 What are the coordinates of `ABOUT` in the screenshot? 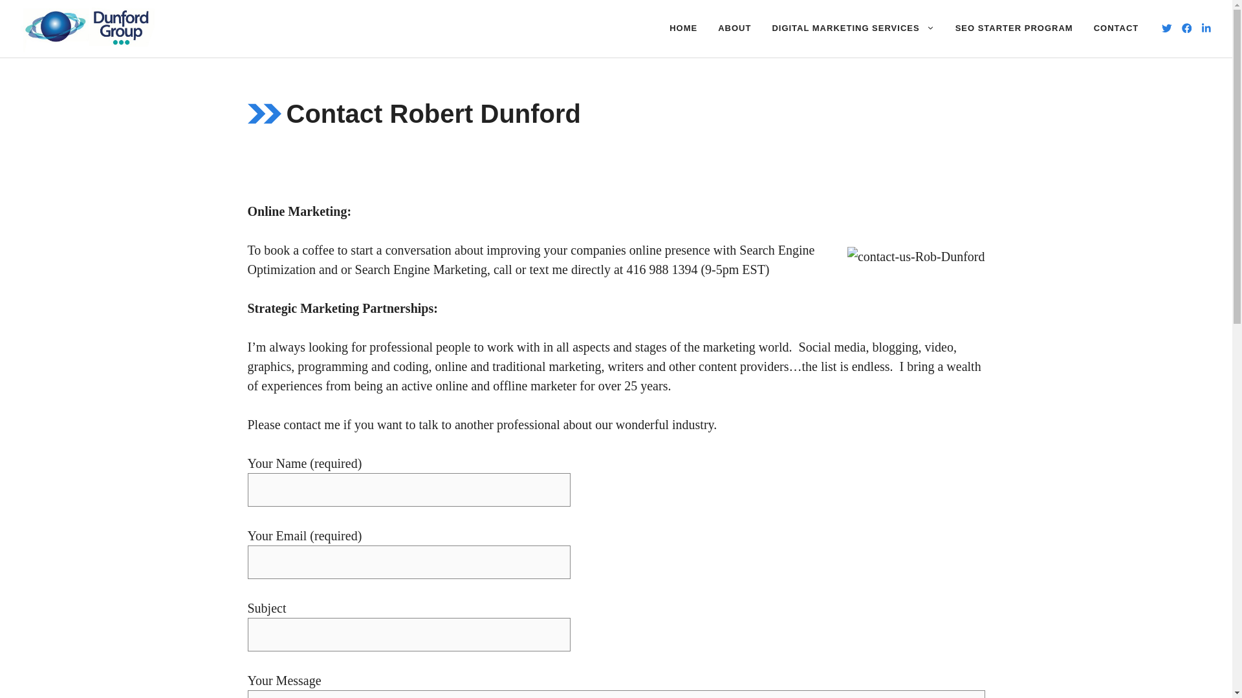 It's located at (734, 28).